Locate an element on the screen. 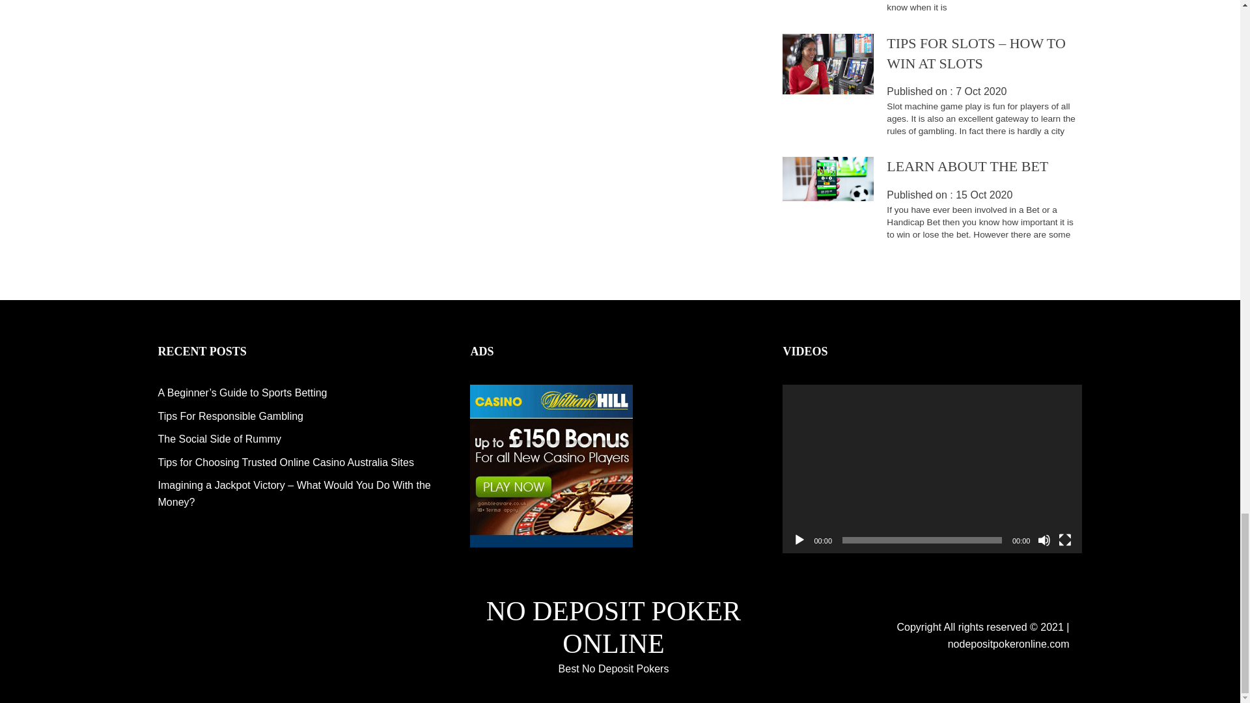 Image resolution: width=1250 pixels, height=703 pixels. Fullscreen is located at coordinates (1065, 540).